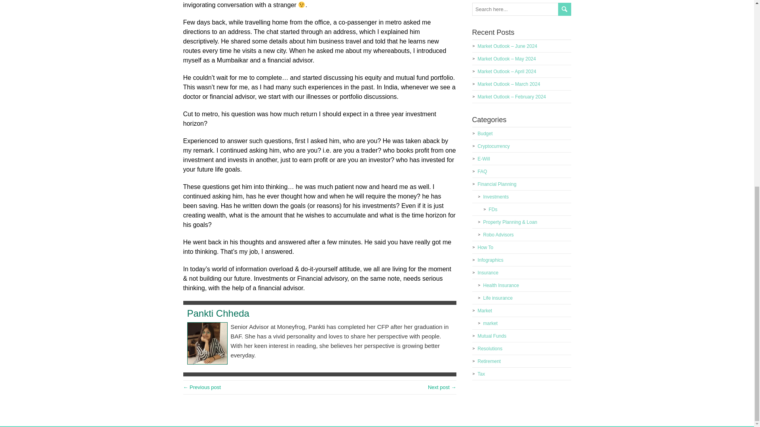 The width and height of the screenshot is (760, 427). Describe the element at coordinates (218, 313) in the screenshot. I see `Pankti Chheda` at that location.